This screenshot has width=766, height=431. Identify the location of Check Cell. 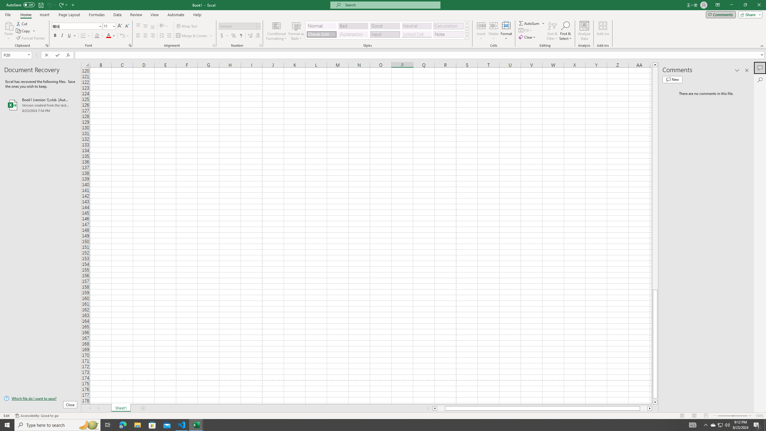
(321, 34).